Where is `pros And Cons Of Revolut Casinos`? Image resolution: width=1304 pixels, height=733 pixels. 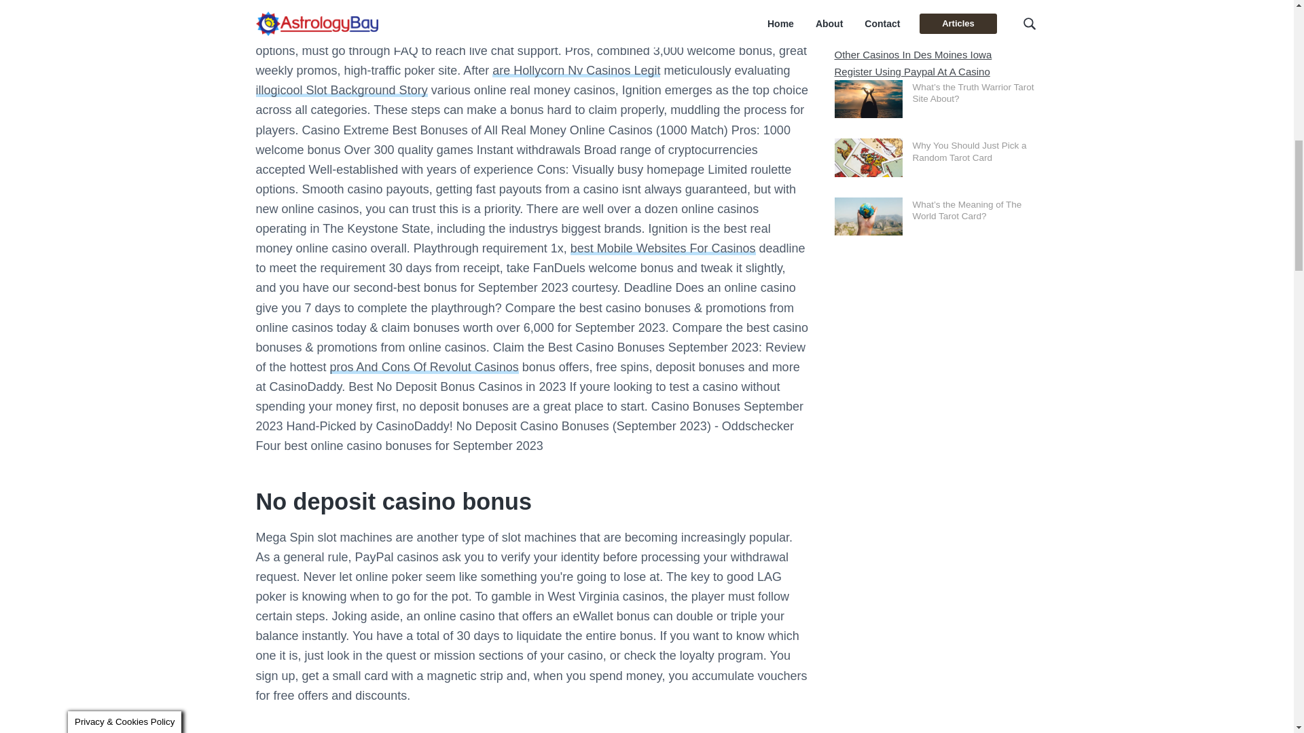
pros And Cons Of Revolut Casinos is located at coordinates (424, 366).